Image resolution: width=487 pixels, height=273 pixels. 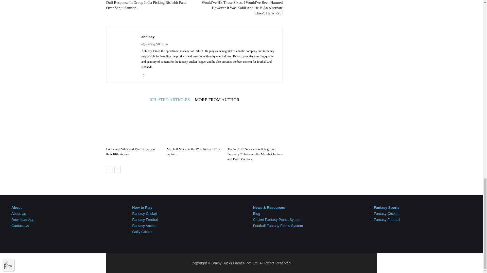 I want to click on Youtube, so click(x=146, y=76).